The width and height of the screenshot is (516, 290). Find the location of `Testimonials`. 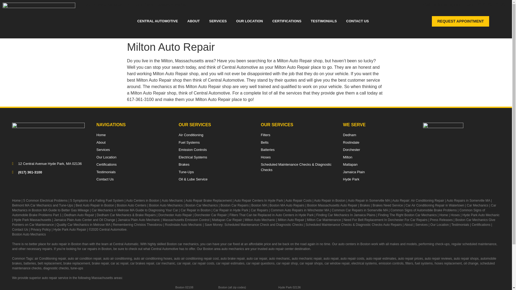

Testimonials is located at coordinates (133, 172).